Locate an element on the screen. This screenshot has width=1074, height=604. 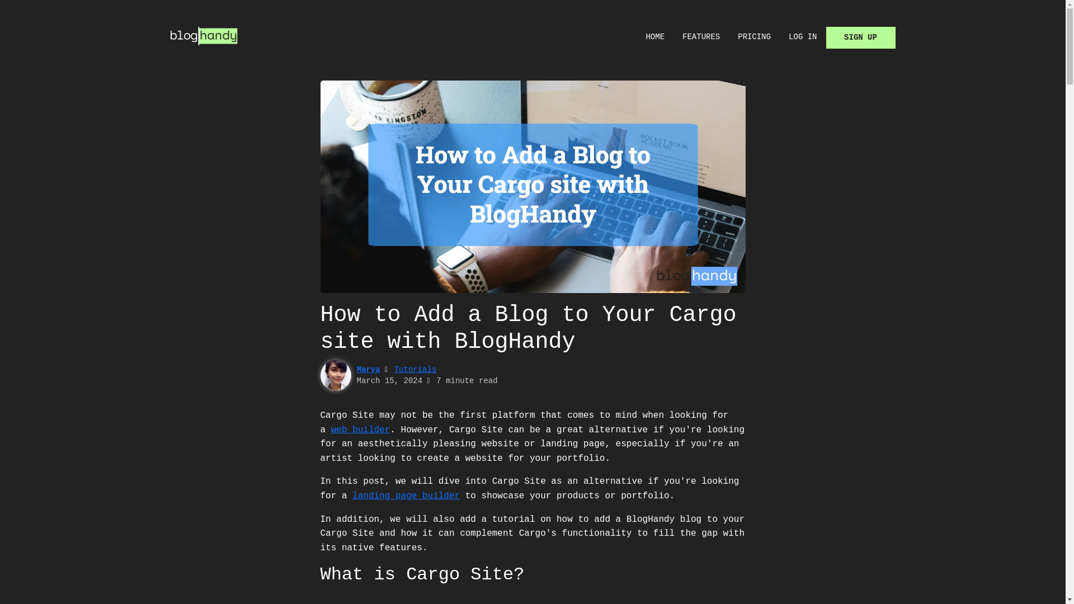
web builder is located at coordinates (360, 430).